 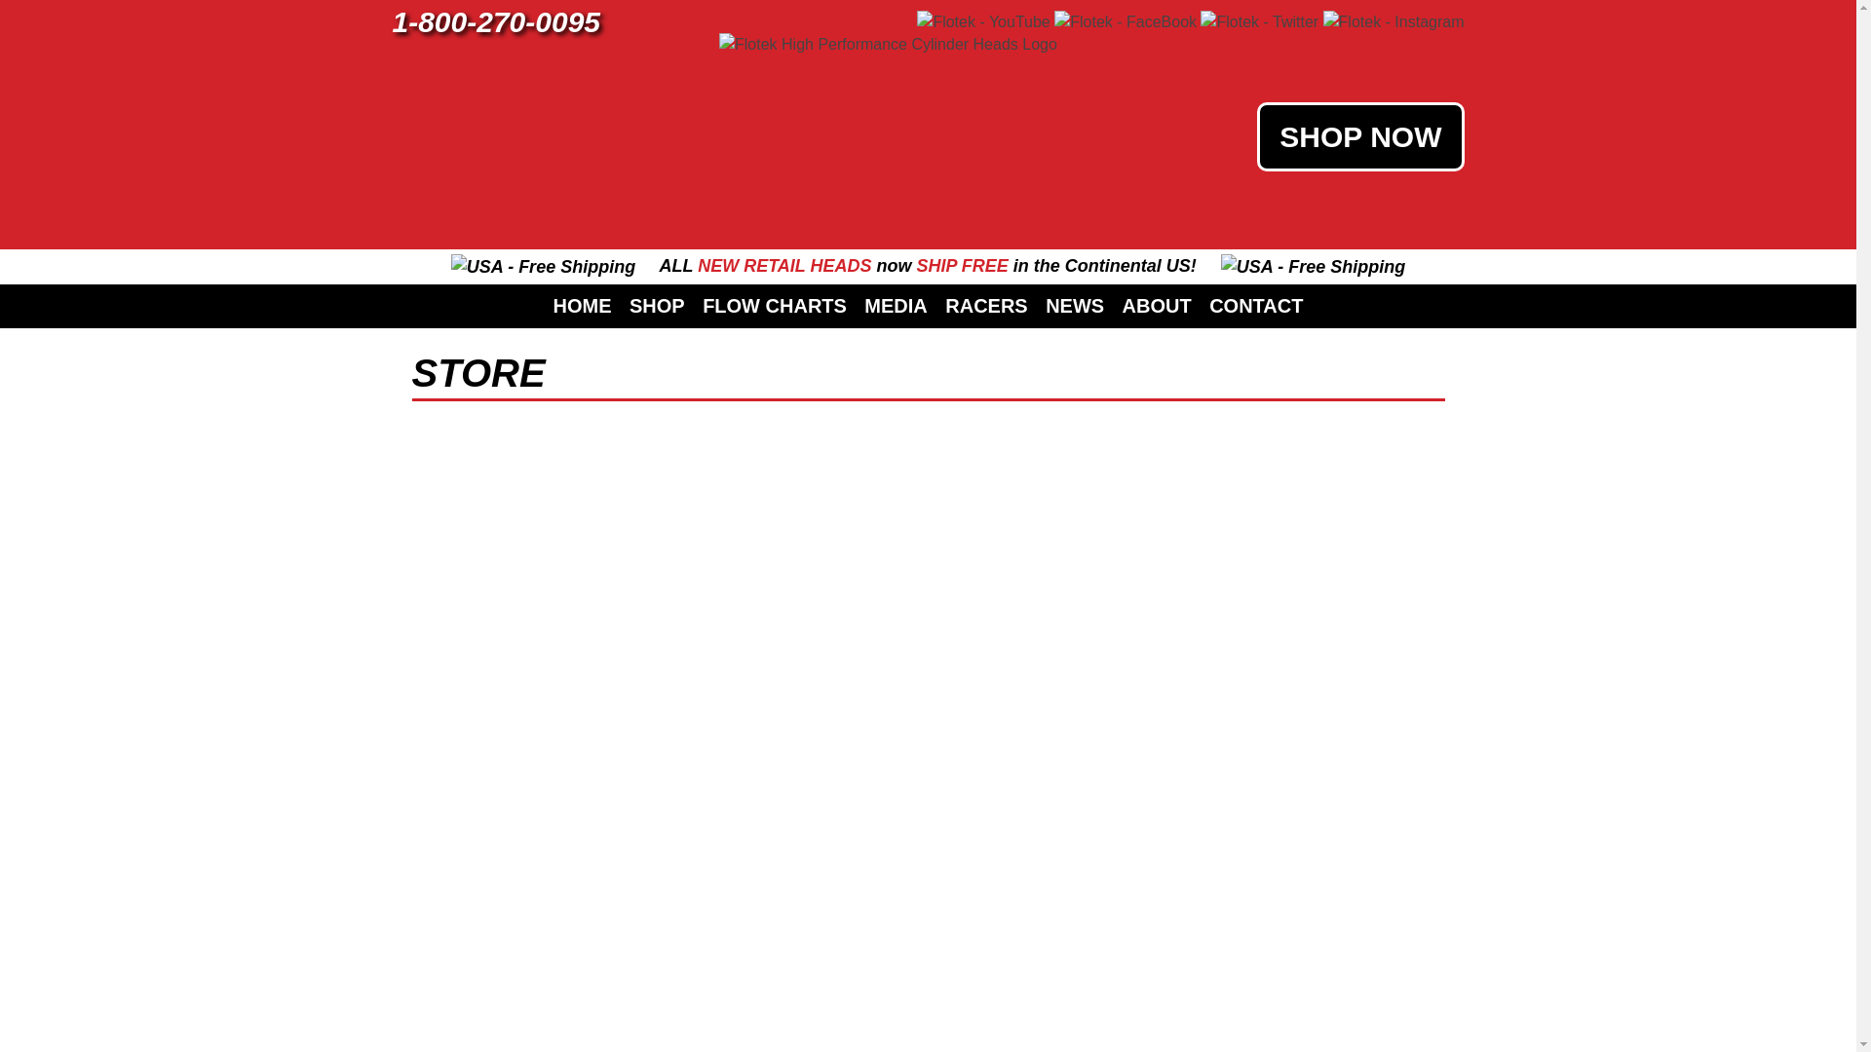 I want to click on Flotek - Instagram, so click(x=1394, y=20).